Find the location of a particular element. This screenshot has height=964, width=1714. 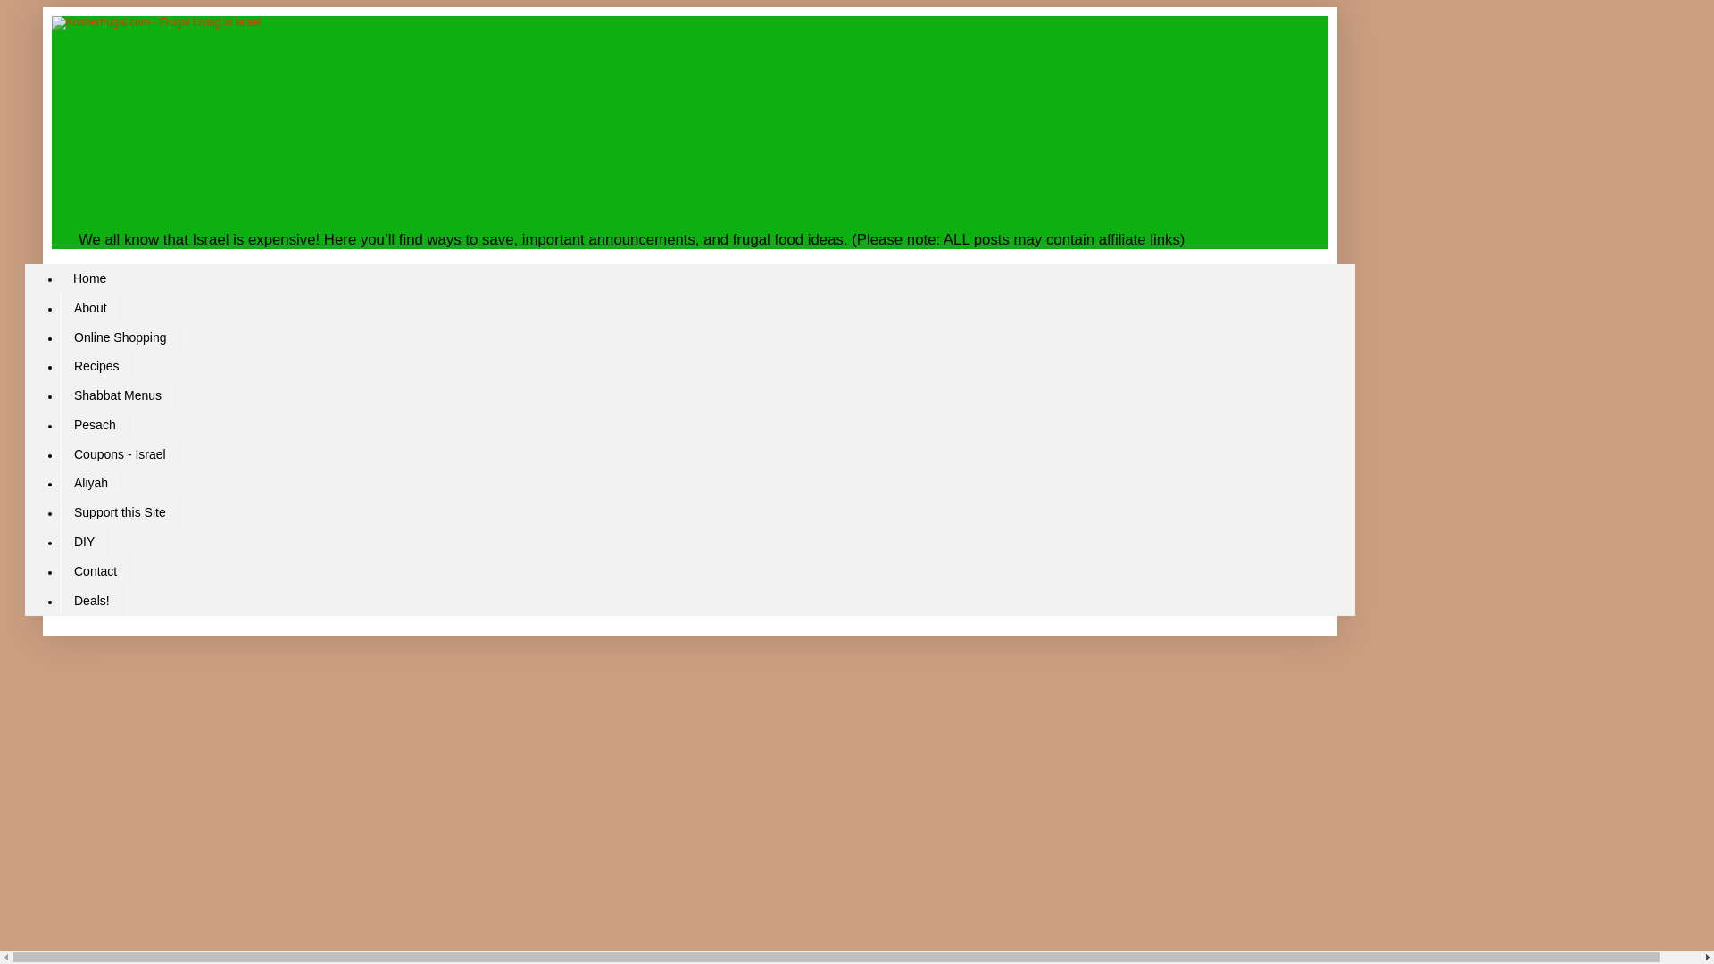

Shabbat Menus is located at coordinates (117, 395).